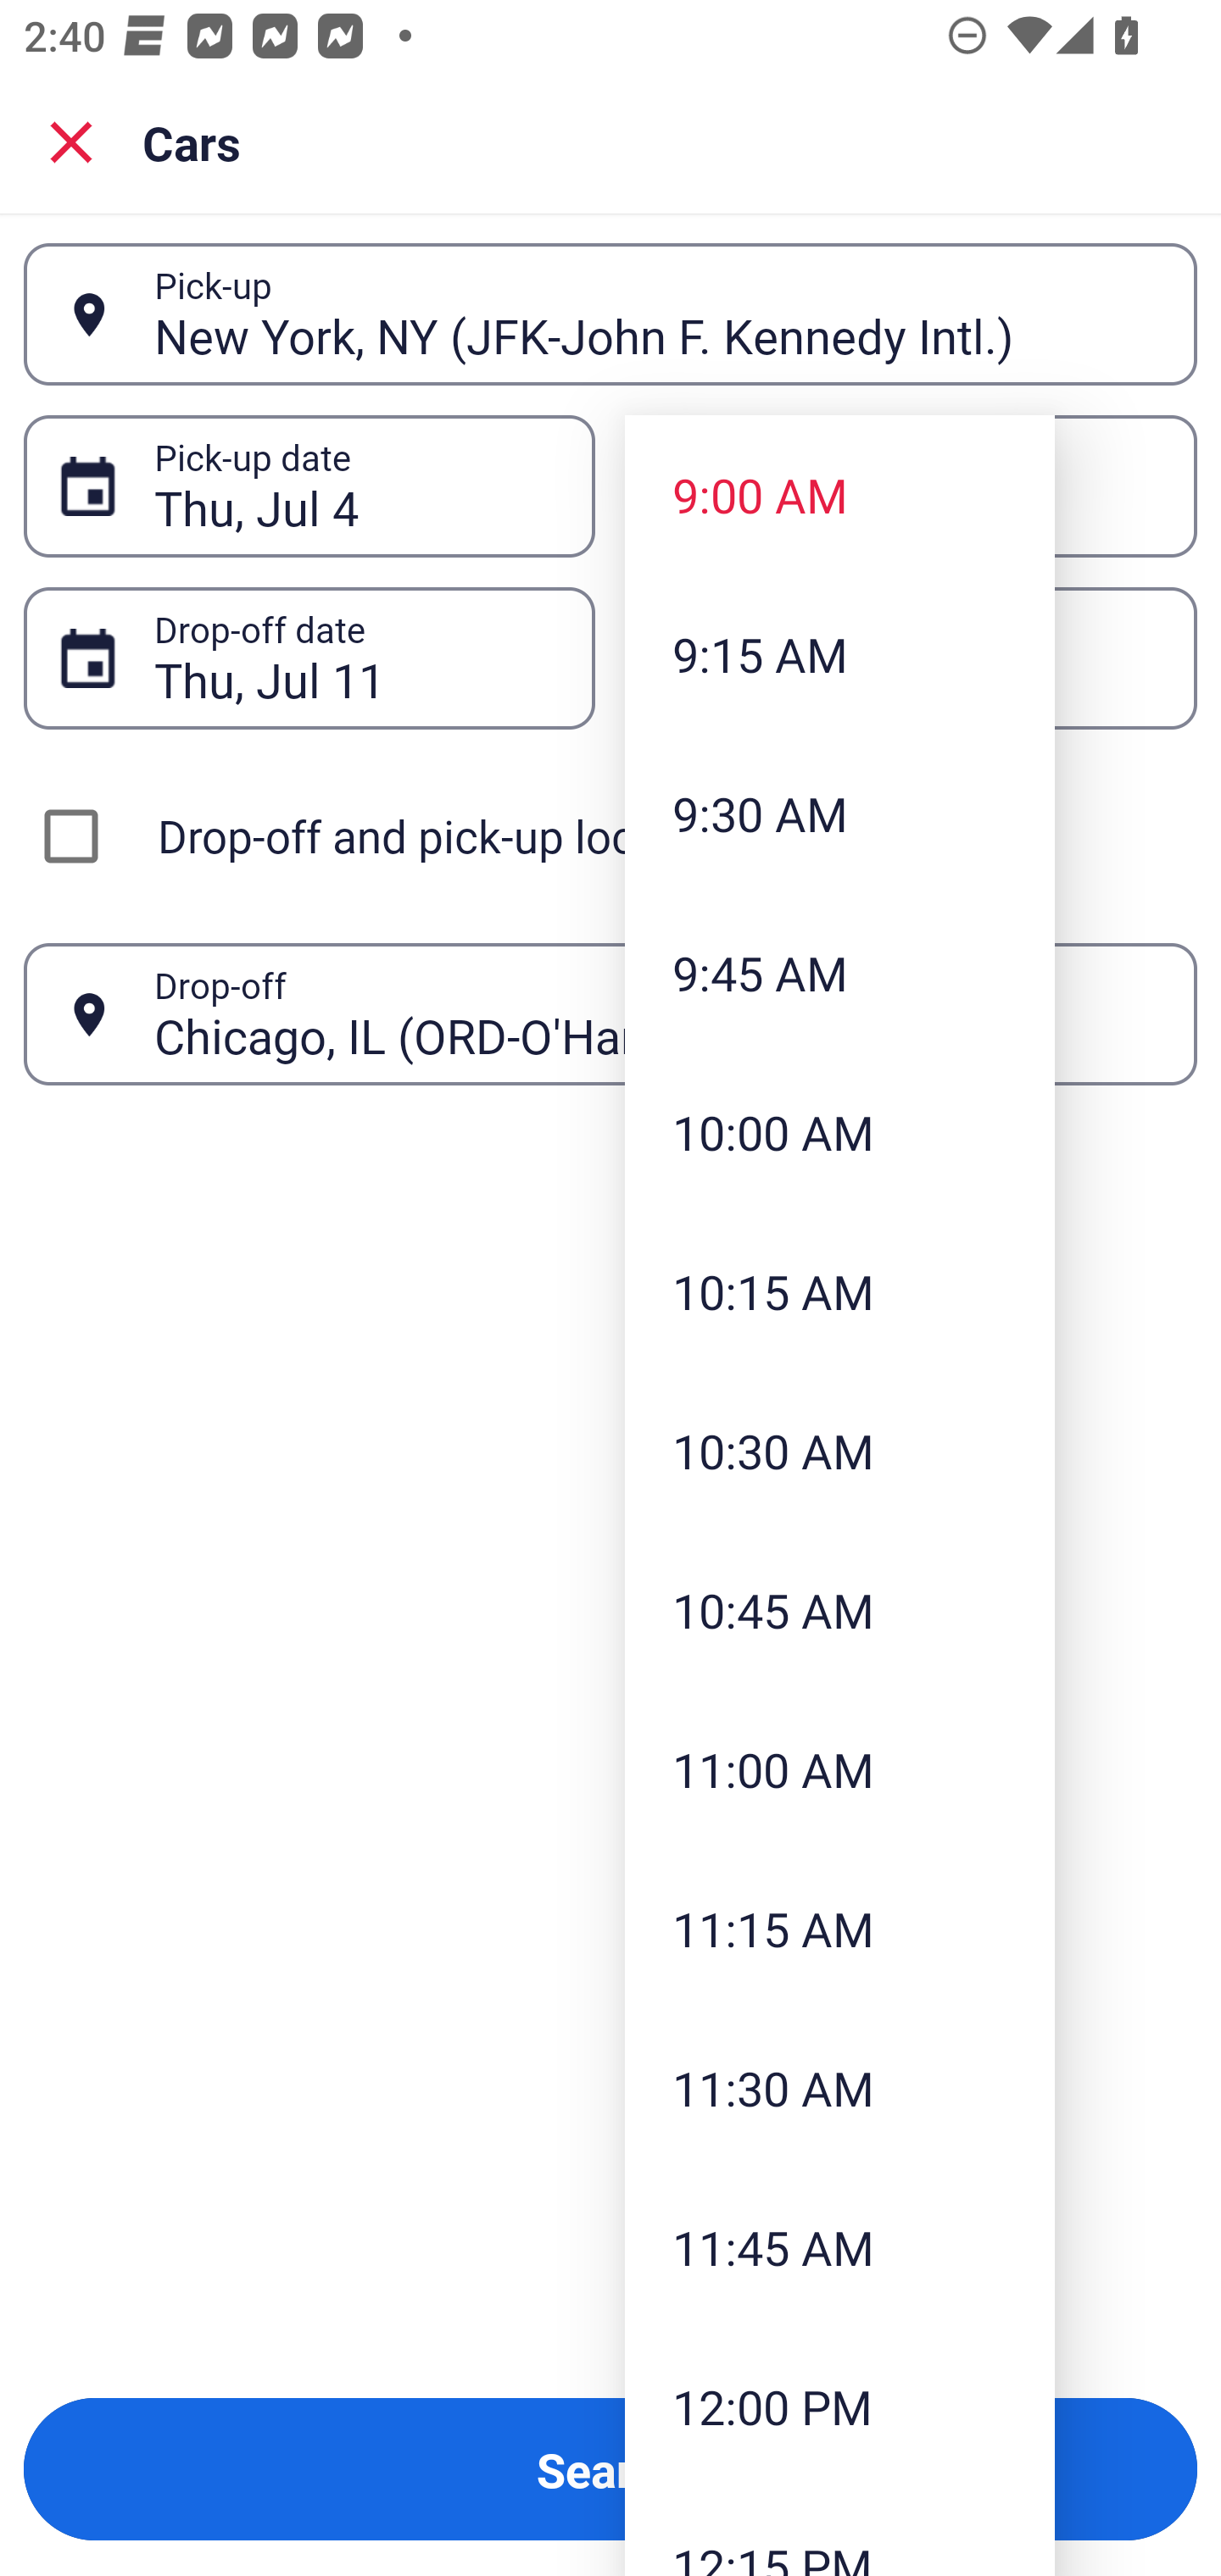 The image size is (1221, 2576). What do you see at coordinates (839, 1769) in the screenshot?
I see `11:00 AM` at bounding box center [839, 1769].